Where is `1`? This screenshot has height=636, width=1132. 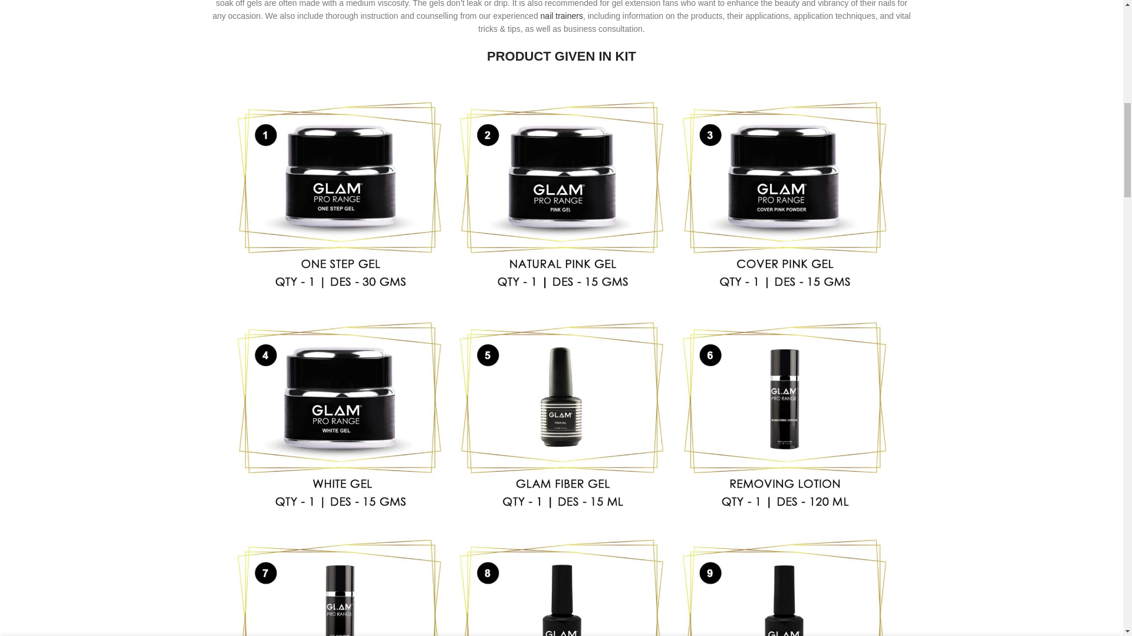 1 is located at coordinates (769, 25).